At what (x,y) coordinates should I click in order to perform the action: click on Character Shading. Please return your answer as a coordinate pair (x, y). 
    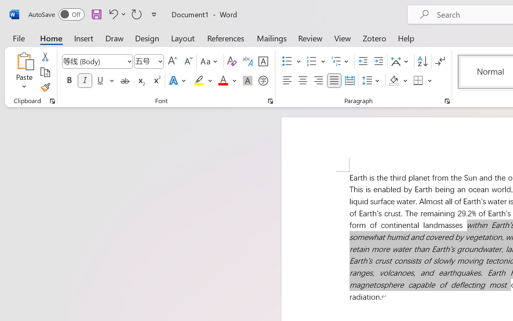
    Looking at the image, I should click on (248, 81).